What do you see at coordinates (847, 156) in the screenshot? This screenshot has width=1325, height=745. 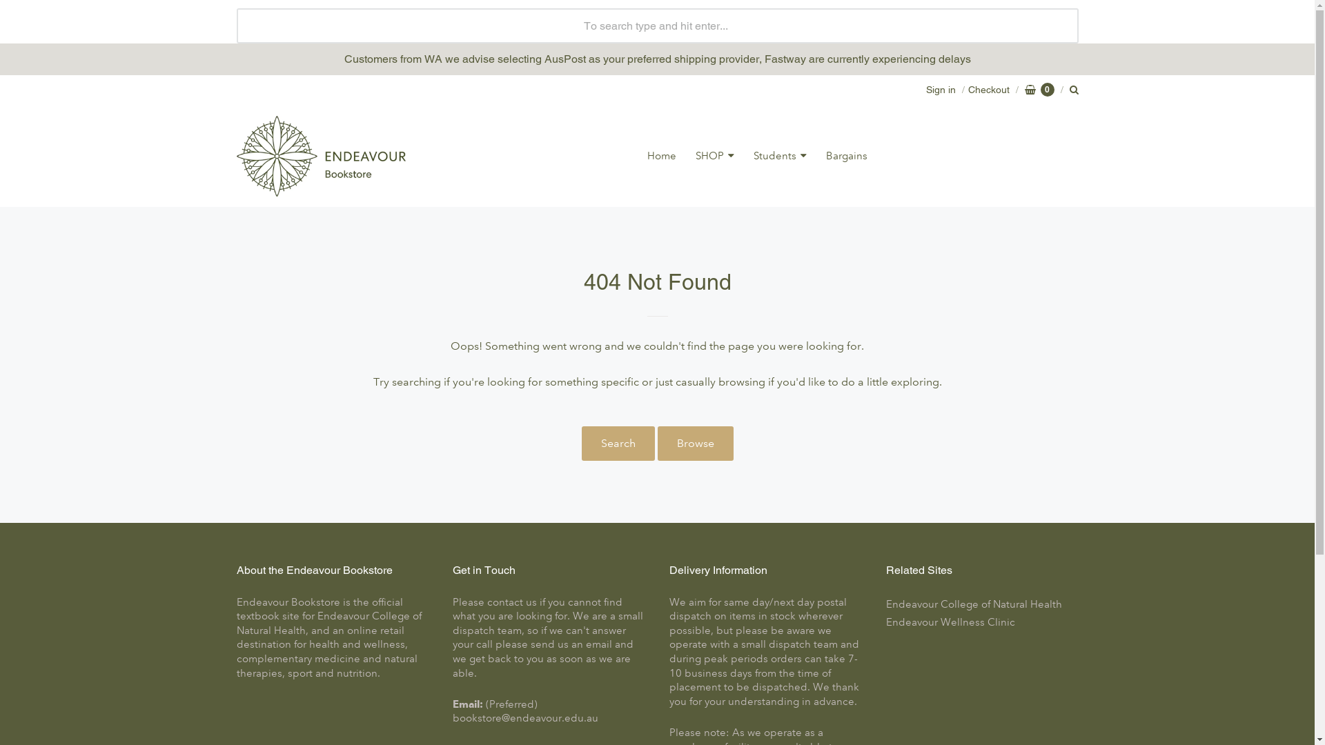 I see `Bargains` at bounding box center [847, 156].